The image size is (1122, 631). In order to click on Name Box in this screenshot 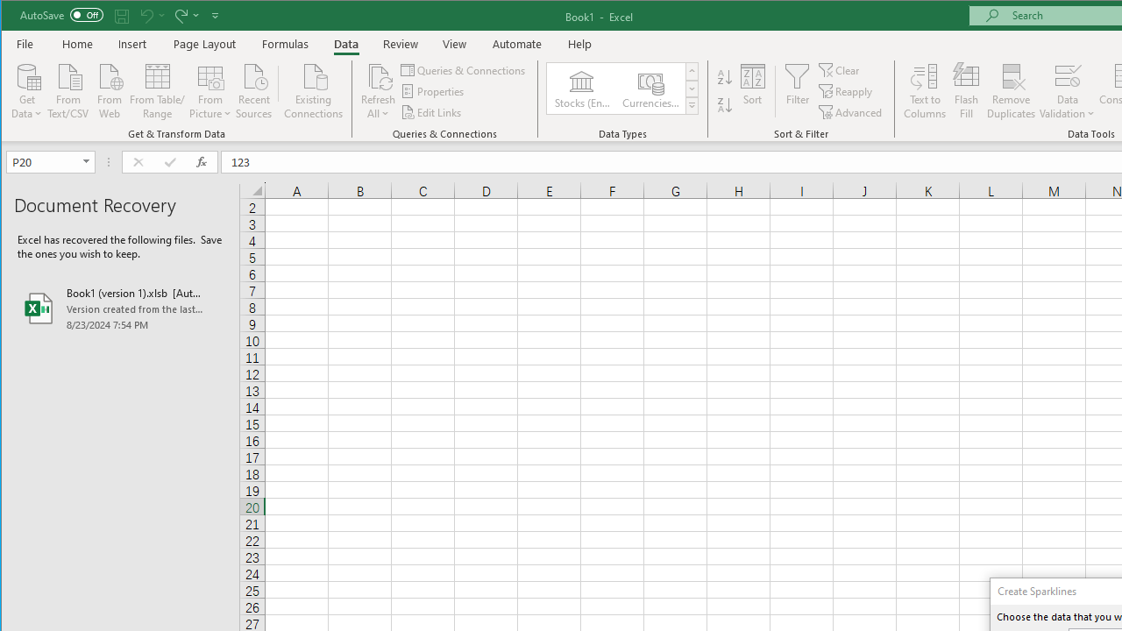, I will do `click(44, 161)`.